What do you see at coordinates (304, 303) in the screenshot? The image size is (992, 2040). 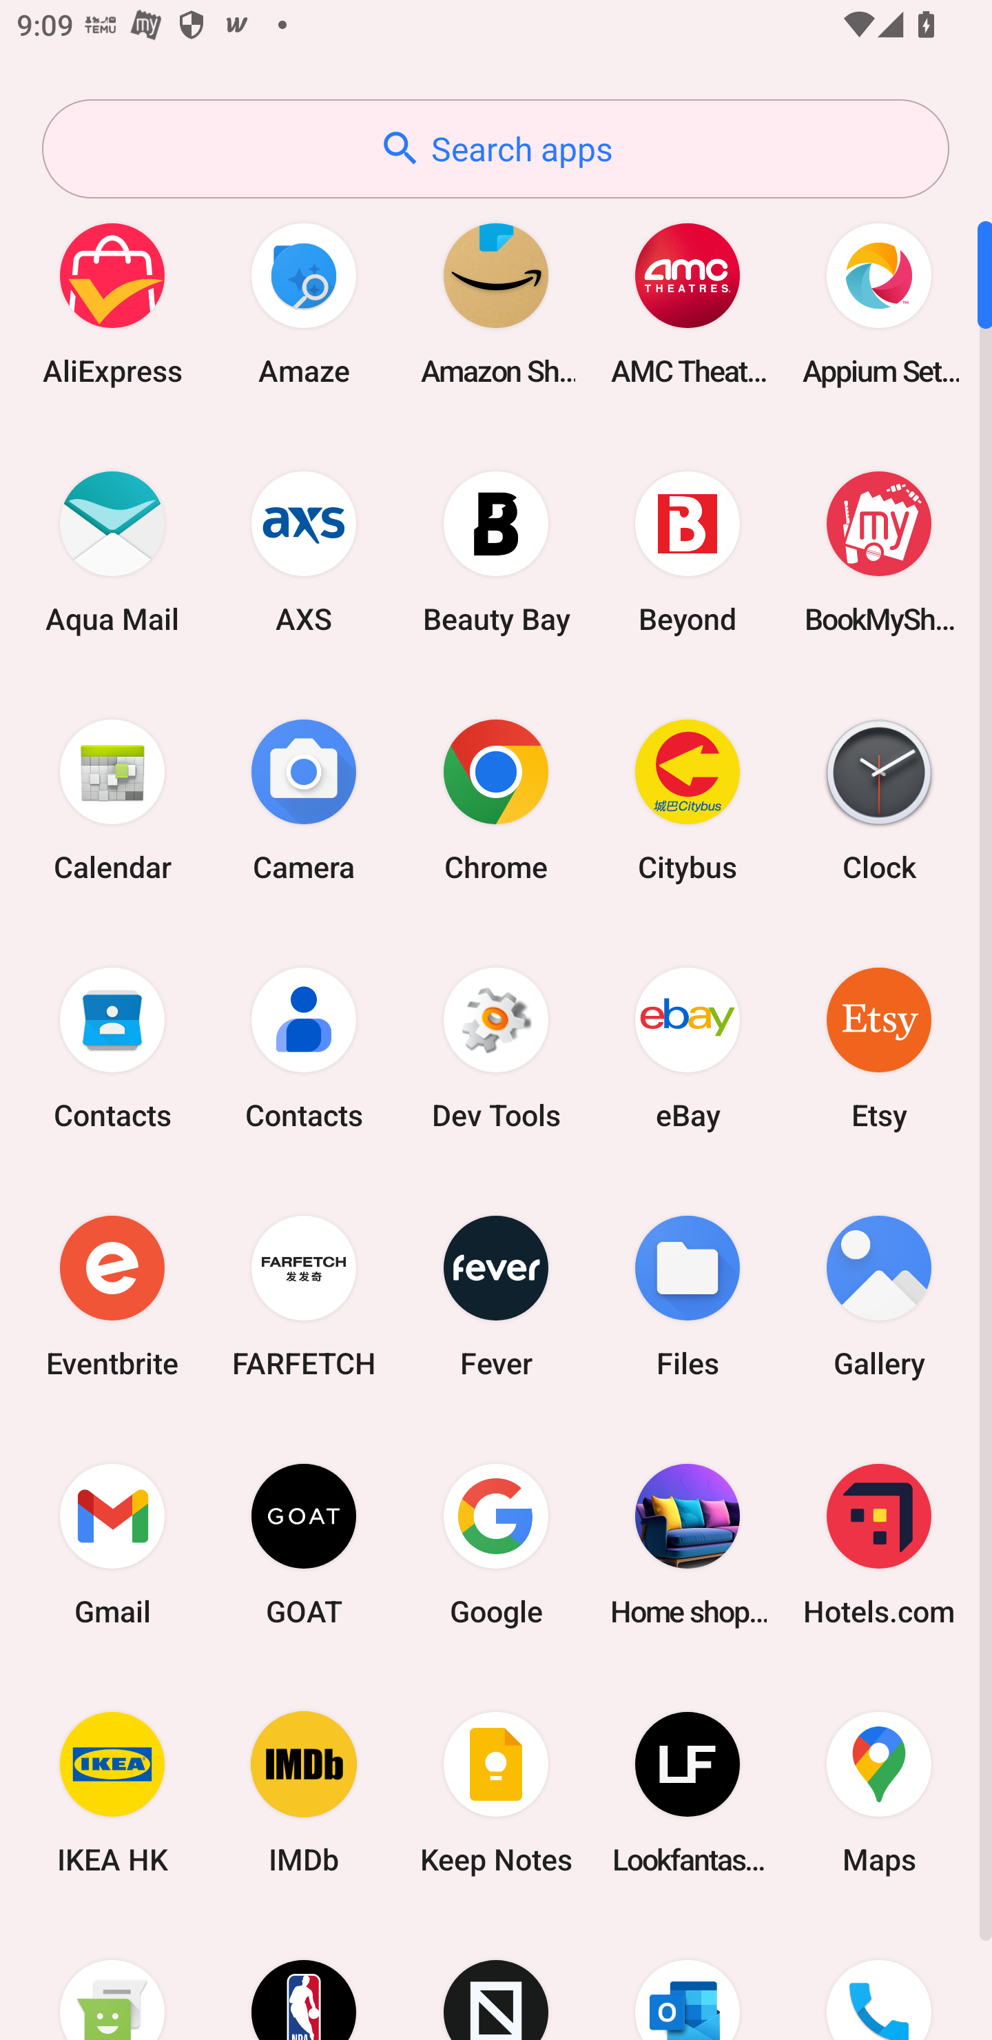 I see `Amaze` at bounding box center [304, 303].